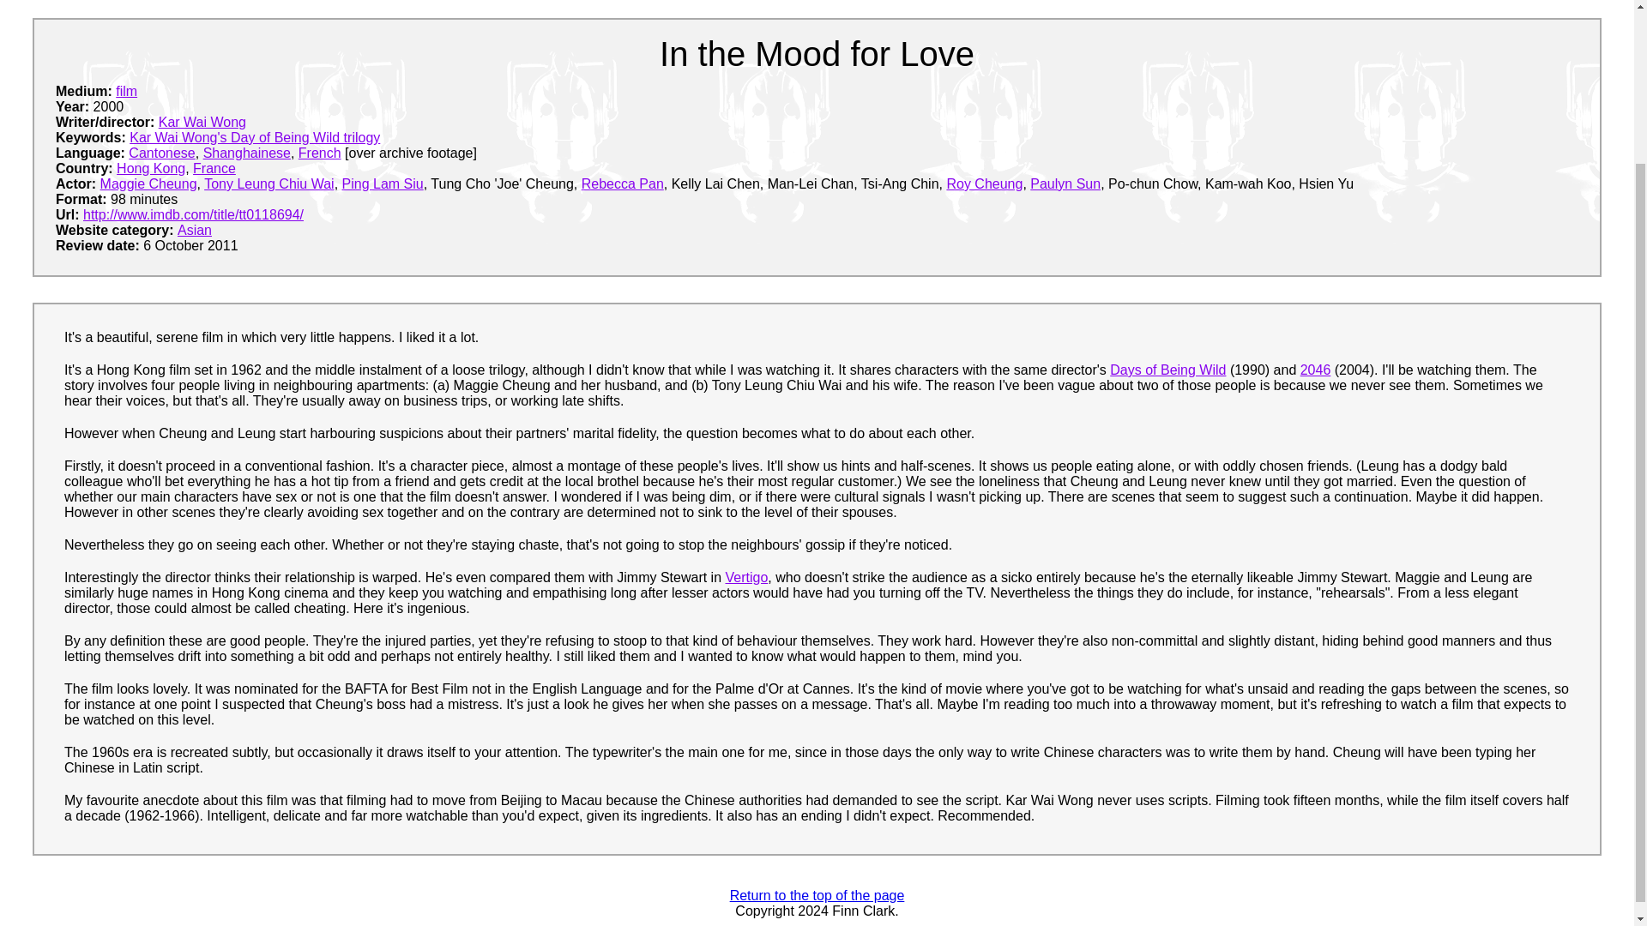  I want to click on Kar Wai Wong, so click(202, 122).